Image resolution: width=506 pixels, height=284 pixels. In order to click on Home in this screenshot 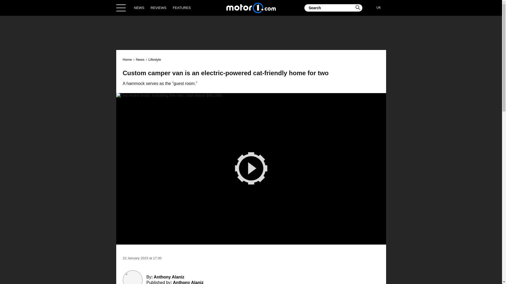, I will do `click(251, 8)`.